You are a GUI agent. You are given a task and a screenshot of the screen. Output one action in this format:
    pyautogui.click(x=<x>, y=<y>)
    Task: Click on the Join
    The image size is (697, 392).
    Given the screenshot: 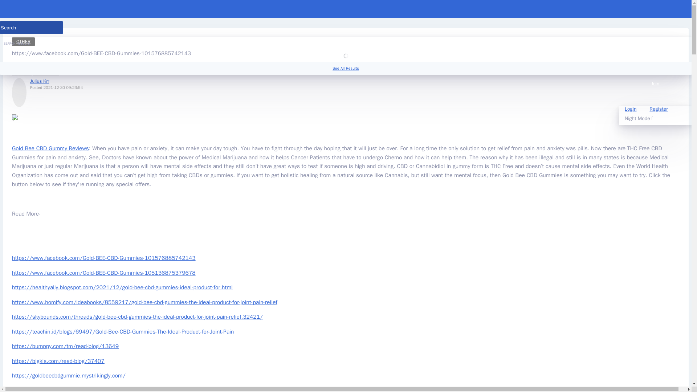 What is the action you would take?
    pyautogui.click(x=655, y=90)
    